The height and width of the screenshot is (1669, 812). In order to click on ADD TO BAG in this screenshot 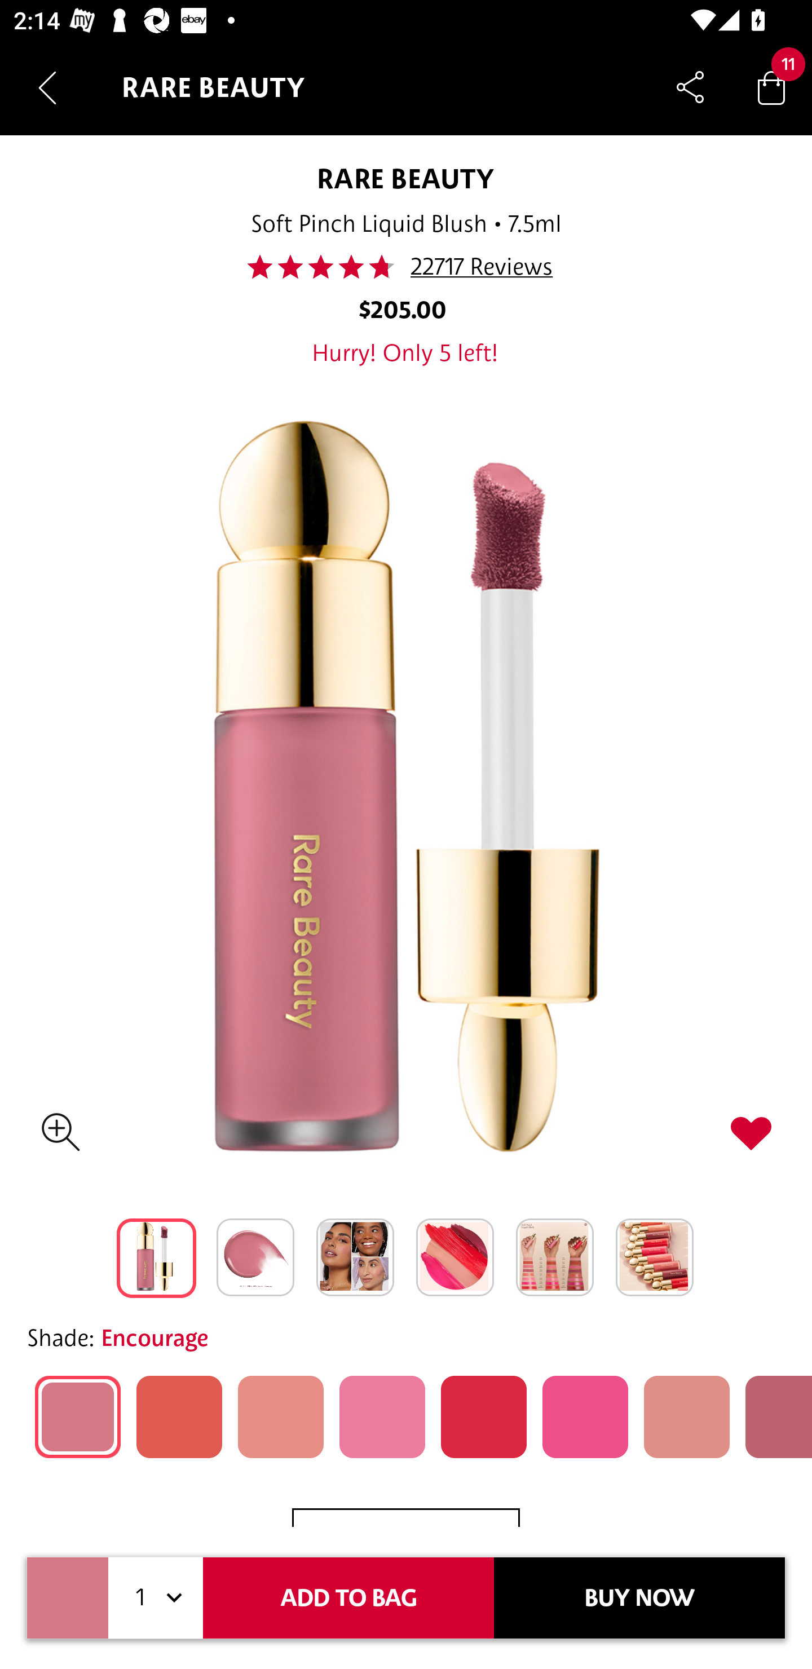, I will do `click(348, 1598)`.